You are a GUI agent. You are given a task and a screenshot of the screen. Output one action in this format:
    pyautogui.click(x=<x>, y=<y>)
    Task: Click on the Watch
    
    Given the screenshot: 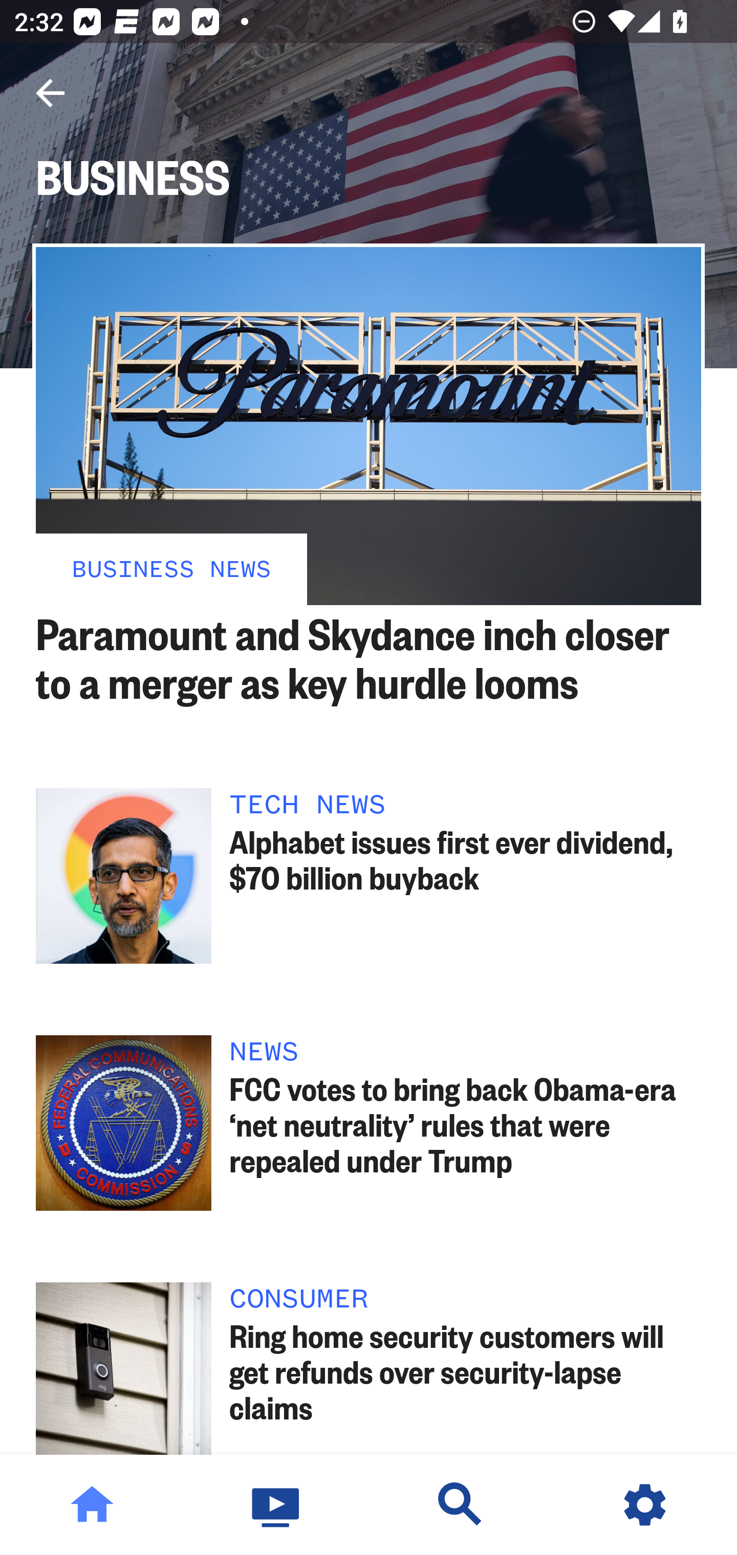 What is the action you would take?
    pyautogui.click(x=276, y=1505)
    